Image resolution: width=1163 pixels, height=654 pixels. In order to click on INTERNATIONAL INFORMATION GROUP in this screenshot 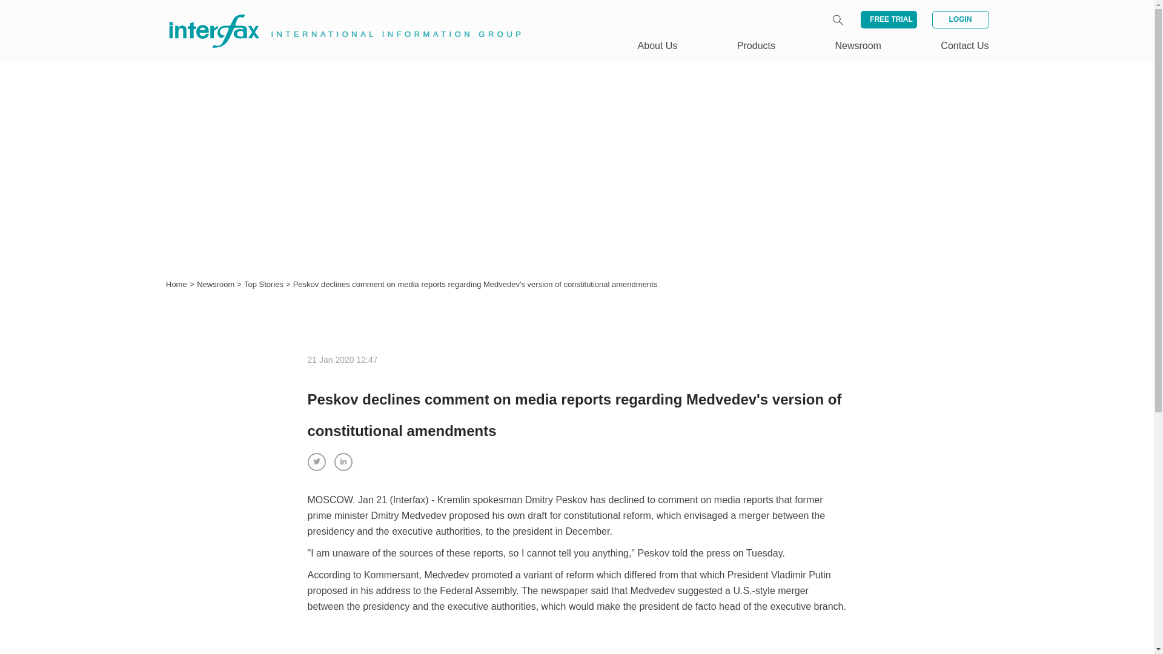, I will do `click(337, 17)`.